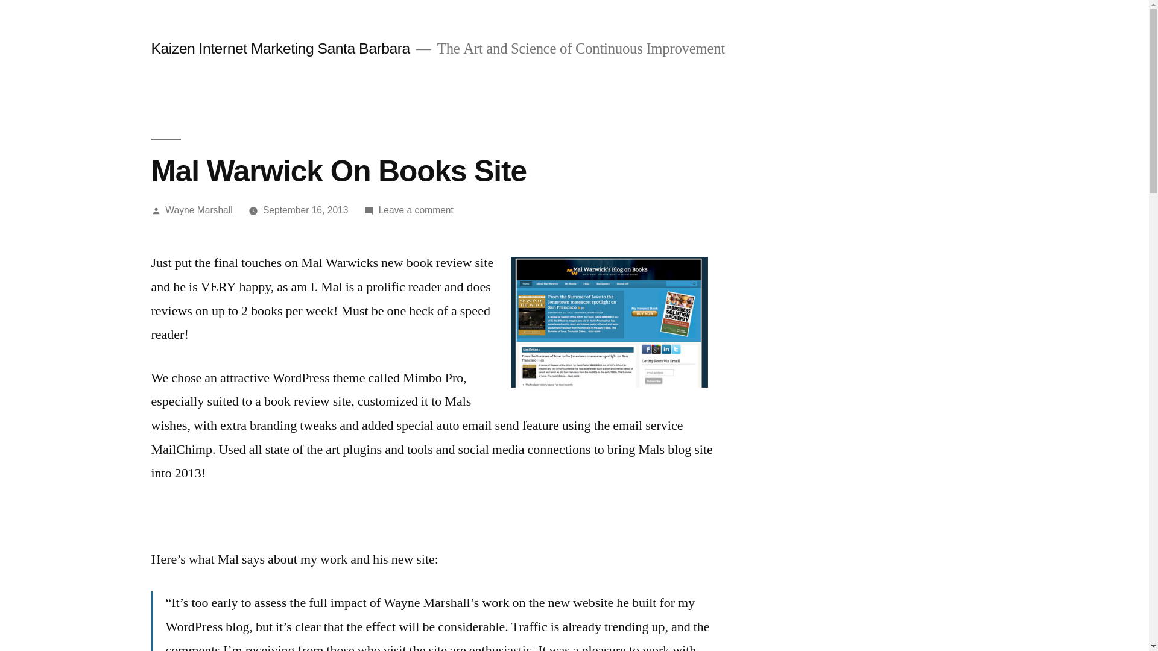  What do you see at coordinates (416, 210) in the screenshot?
I see `September 16, 2013` at bounding box center [416, 210].